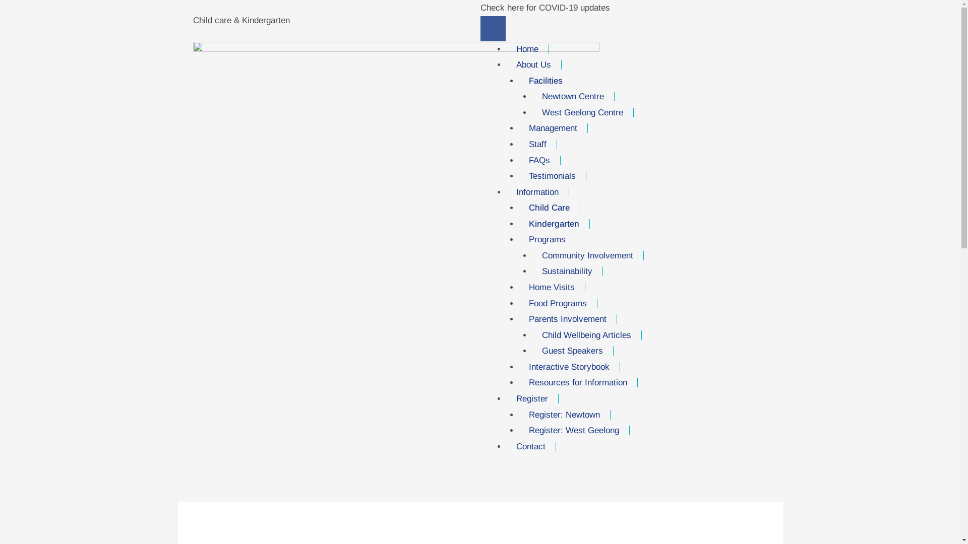 The width and height of the screenshot is (968, 544). Describe the element at coordinates (548, 240) in the screenshot. I see `Programs` at that location.